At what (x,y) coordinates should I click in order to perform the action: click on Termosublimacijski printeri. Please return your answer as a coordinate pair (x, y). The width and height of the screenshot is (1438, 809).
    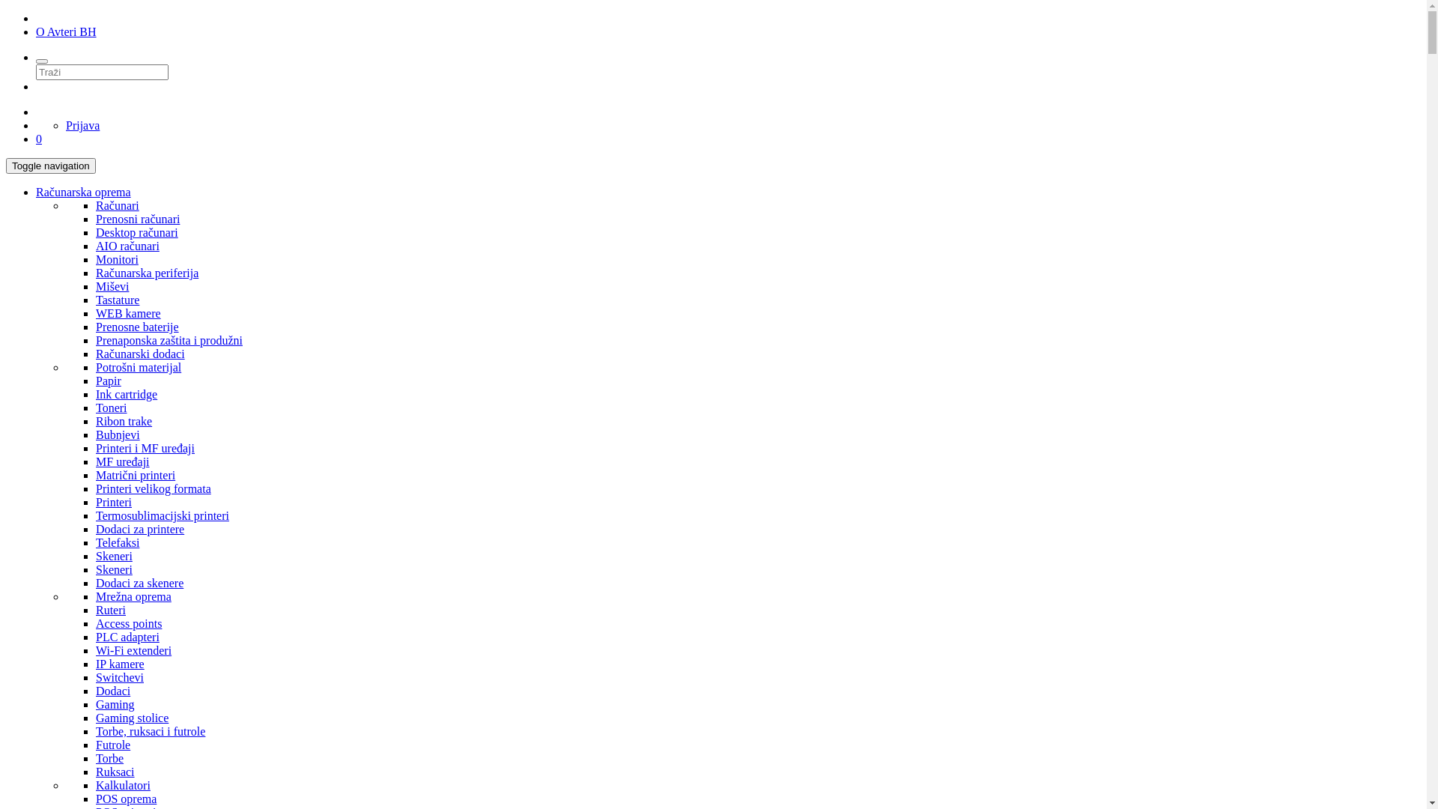
    Looking at the image, I should click on (163, 515).